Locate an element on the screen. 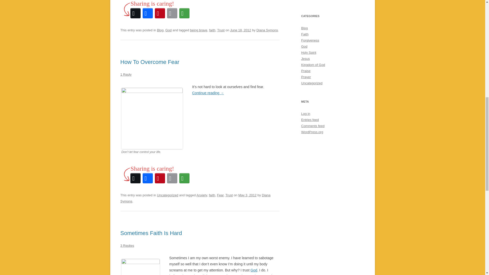 The width and height of the screenshot is (489, 275). faith is located at coordinates (212, 30).